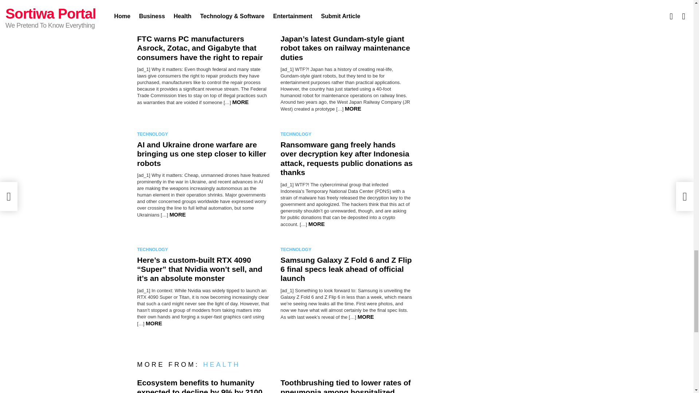 This screenshot has height=393, width=699. Describe the element at coordinates (297, 28) in the screenshot. I see `TECHNOLOGY` at that location.